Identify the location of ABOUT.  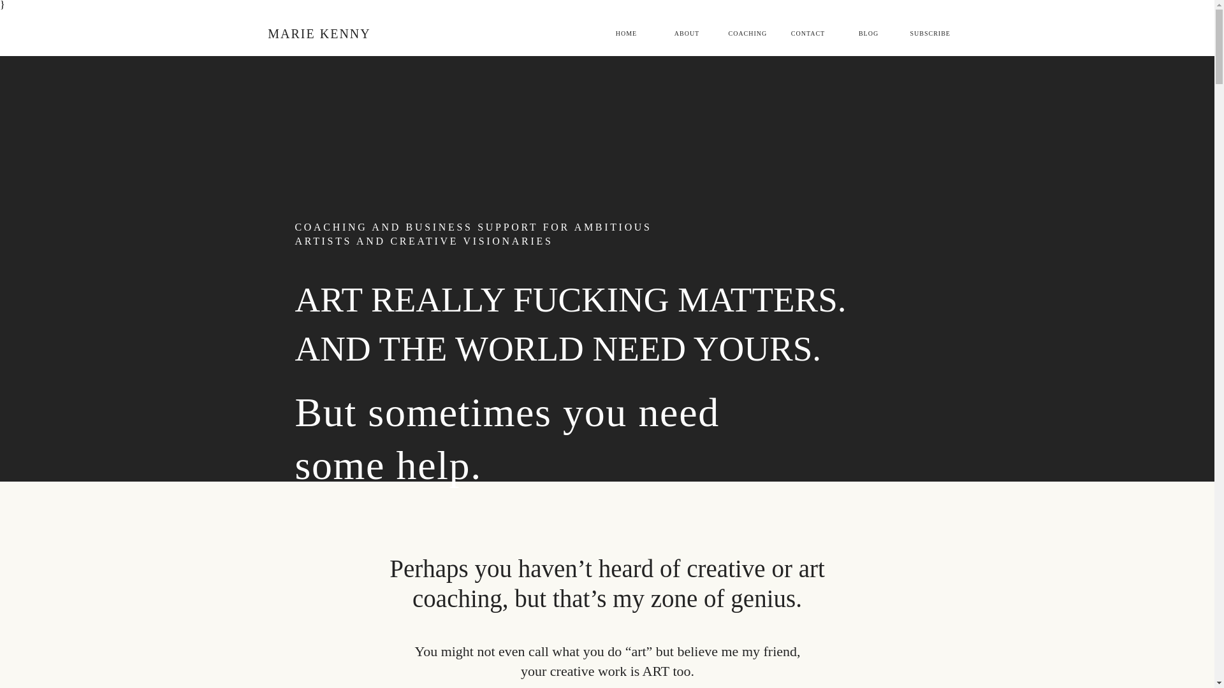
(687, 33).